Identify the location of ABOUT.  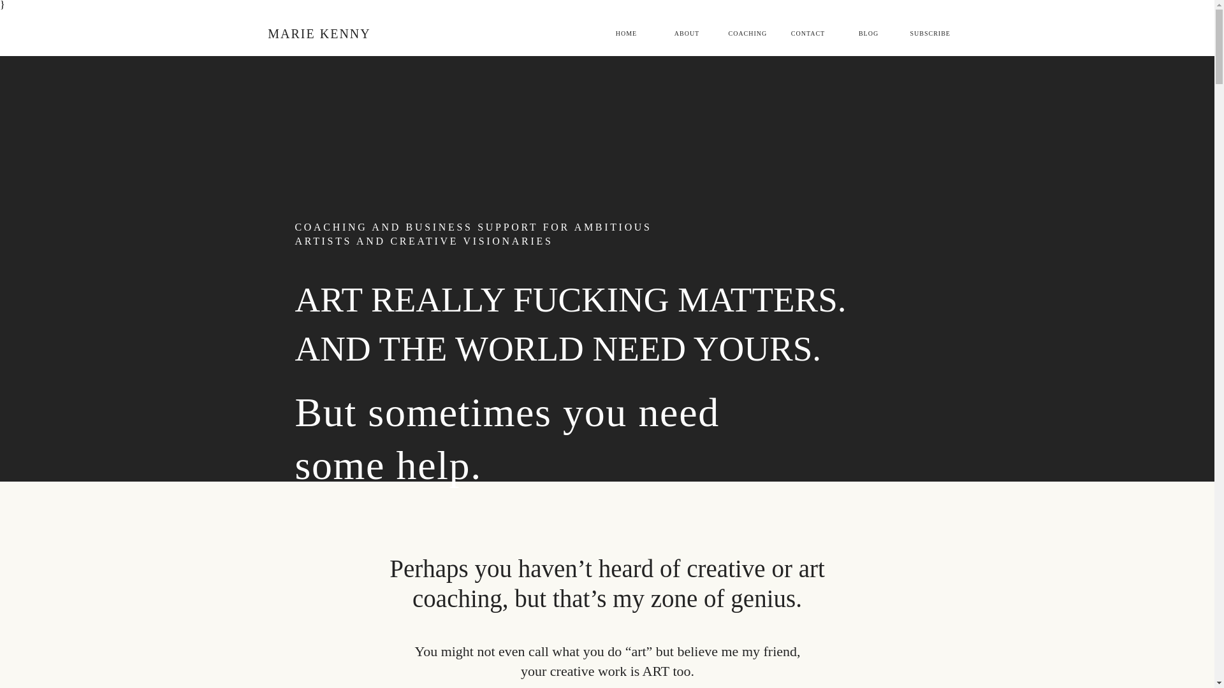
(687, 33).